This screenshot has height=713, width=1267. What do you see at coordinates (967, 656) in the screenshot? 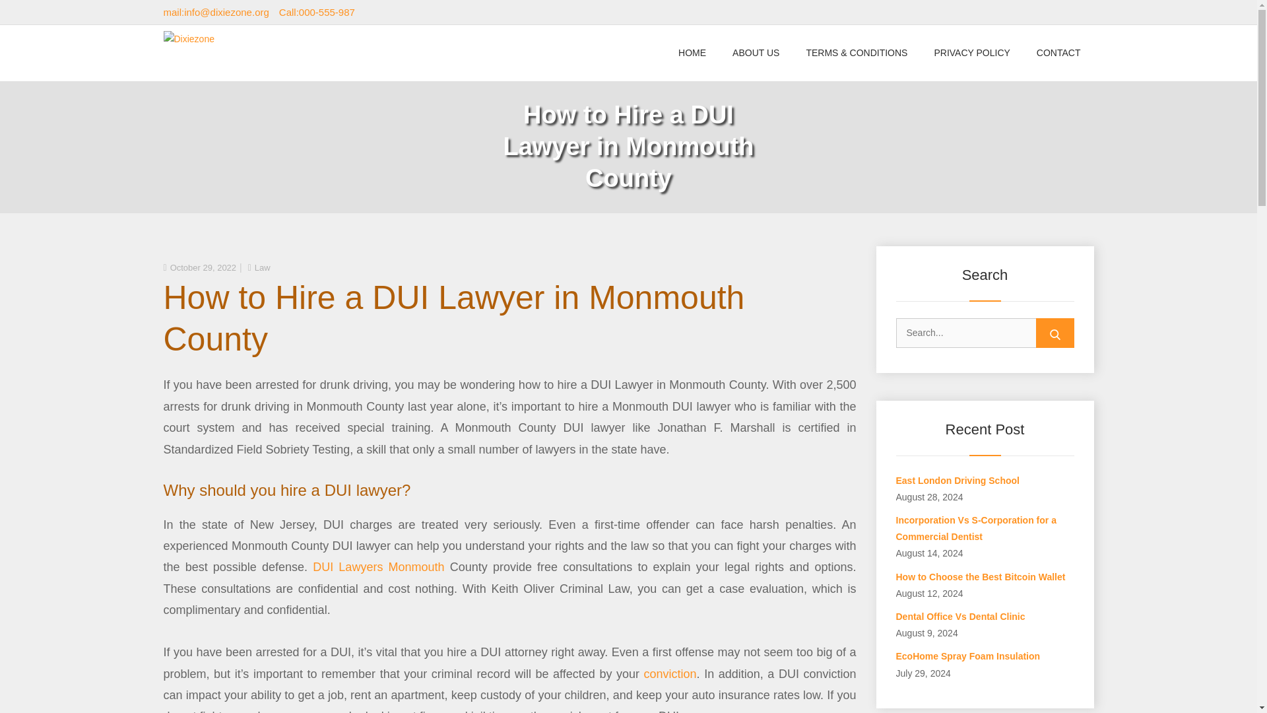
I see `EcoHome Spray Foam Insulation` at bounding box center [967, 656].